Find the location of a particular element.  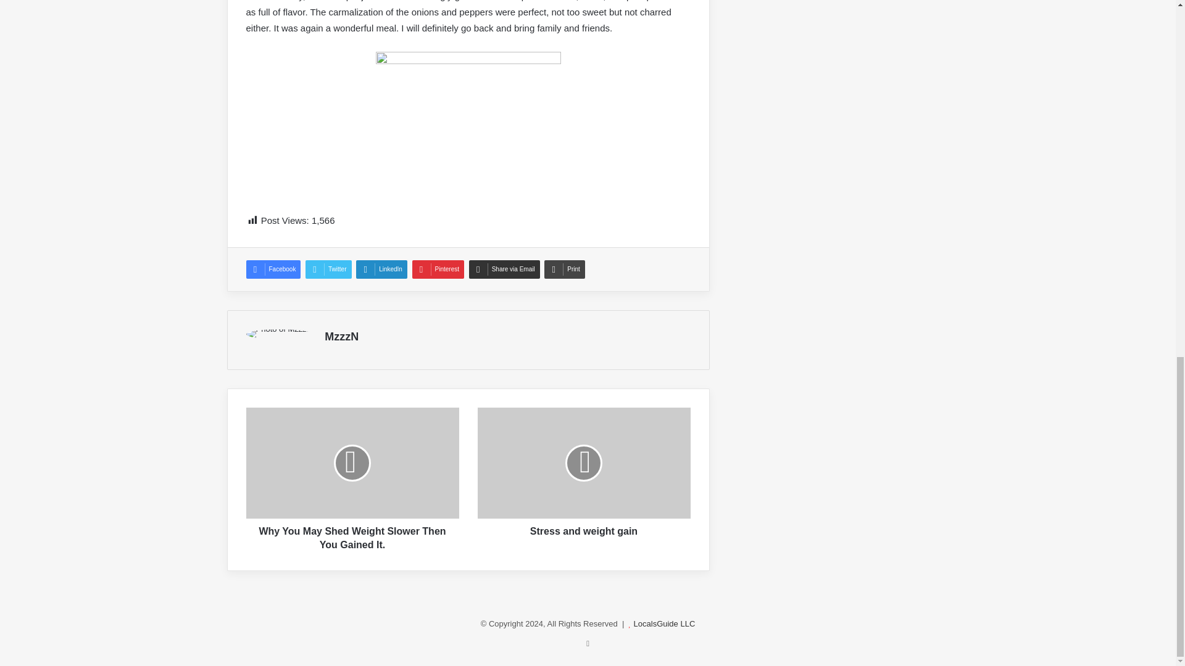

Why You May Shed Weight Slower Then You Gained It. is located at coordinates (352, 535).